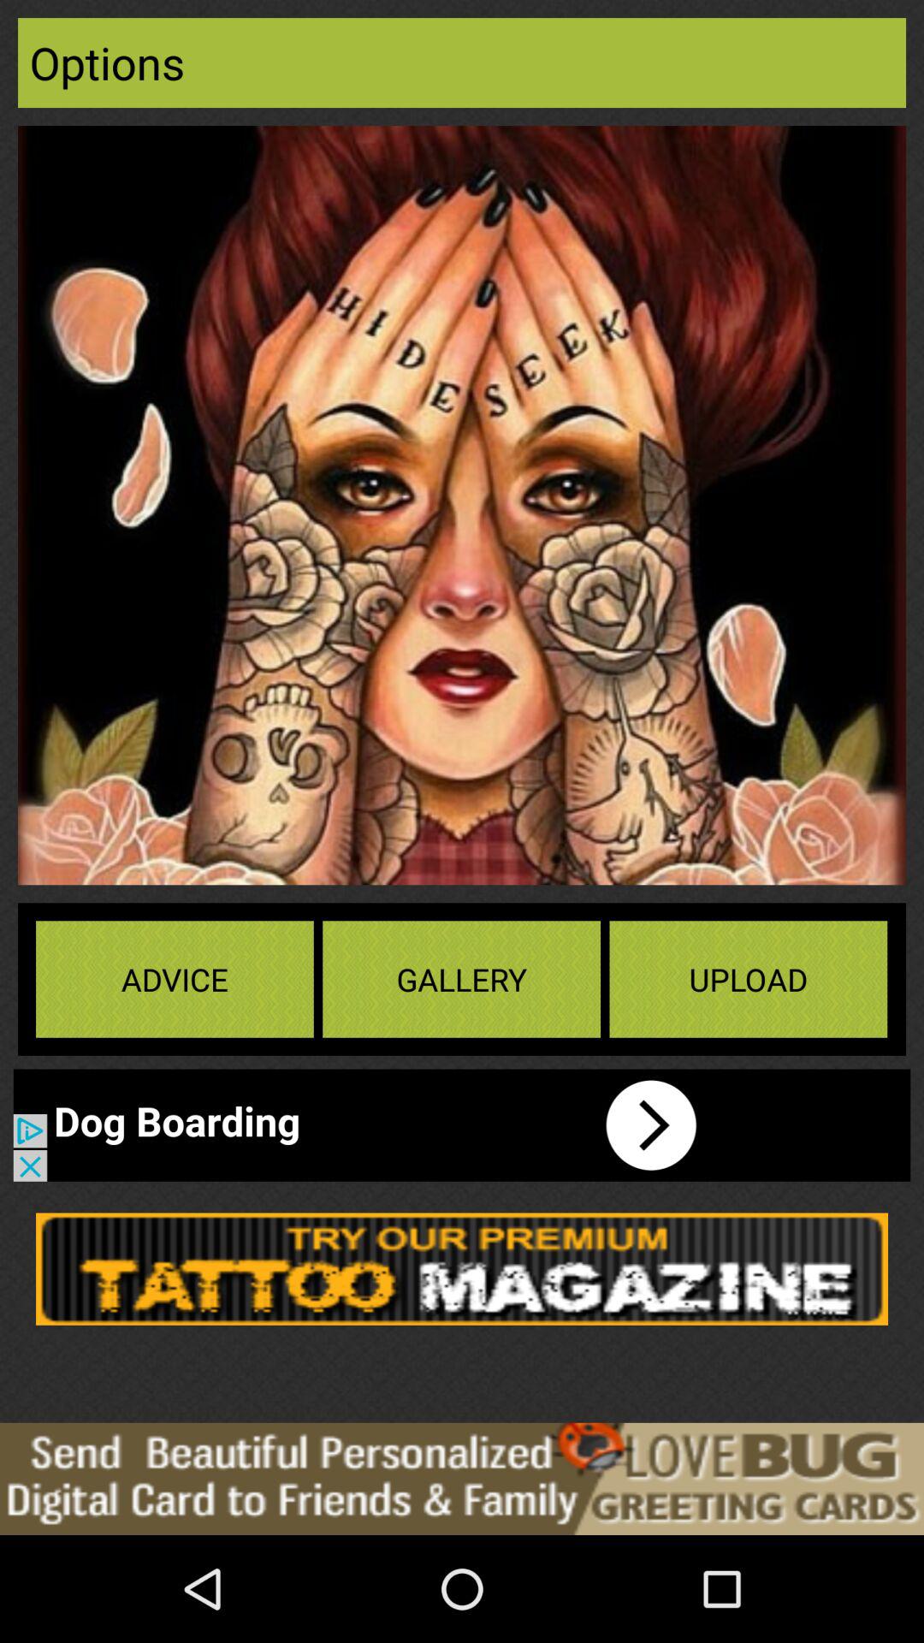 The image size is (924, 1643). I want to click on advertisement bar, so click(372, 1124).